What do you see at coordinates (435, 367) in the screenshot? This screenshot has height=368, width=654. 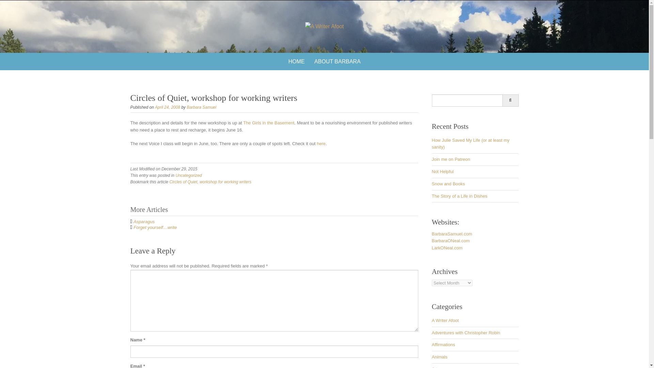 I see `Art` at bounding box center [435, 367].